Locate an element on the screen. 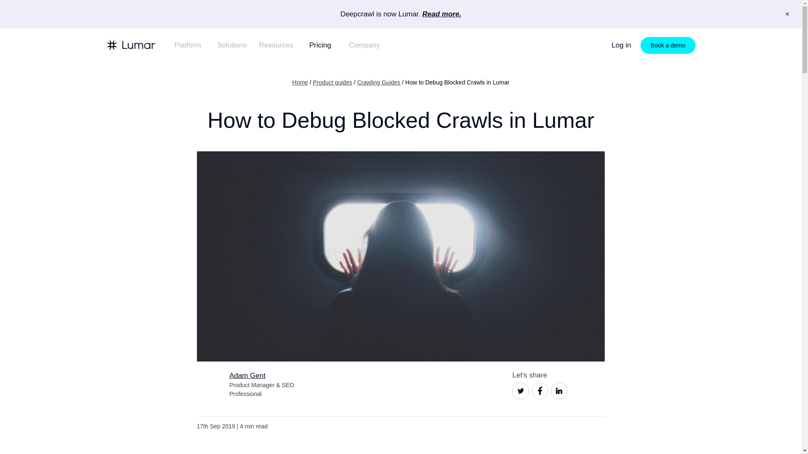  Share this post on Facebook is located at coordinates (540, 391).